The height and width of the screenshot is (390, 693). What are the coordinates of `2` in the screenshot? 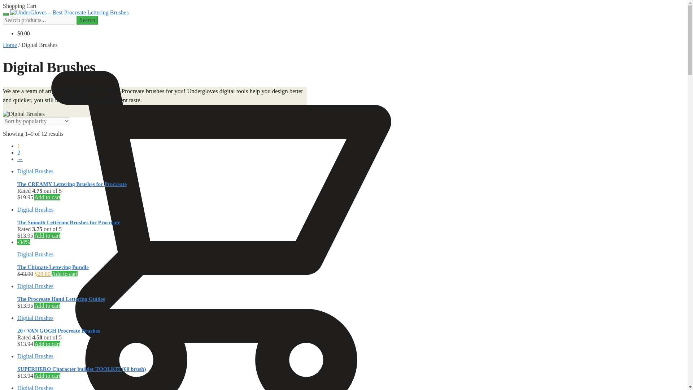 It's located at (19, 152).